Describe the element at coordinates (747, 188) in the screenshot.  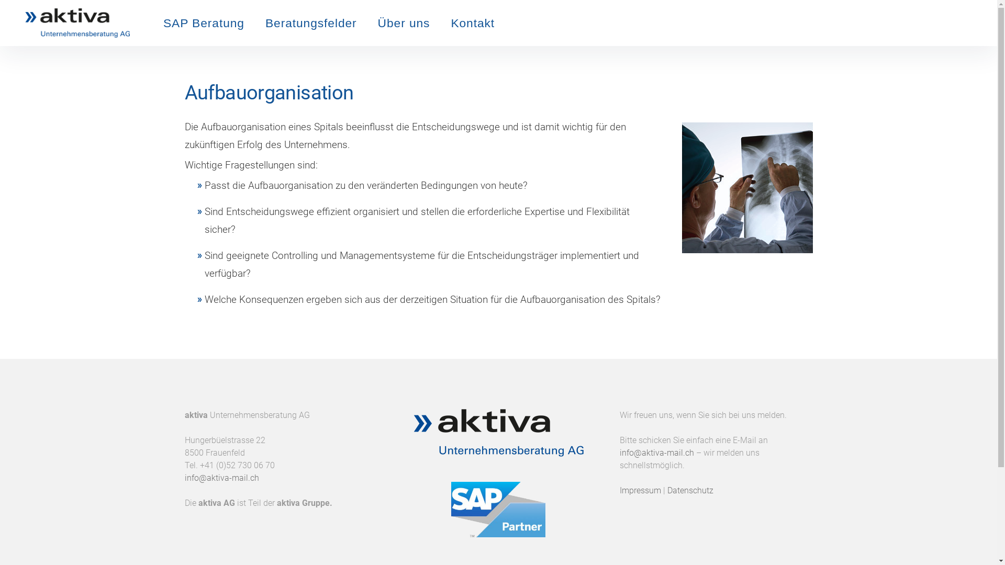
I see `Aufbauorganisation` at that location.